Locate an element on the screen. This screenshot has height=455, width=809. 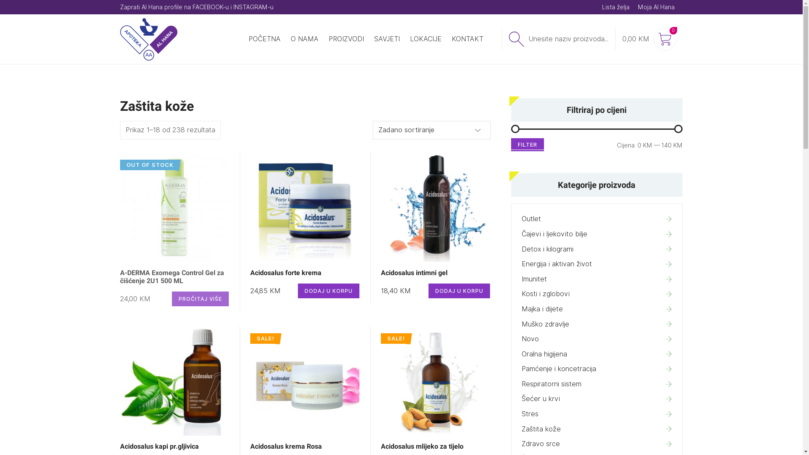
Majka i dijete is located at coordinates (597, 309).